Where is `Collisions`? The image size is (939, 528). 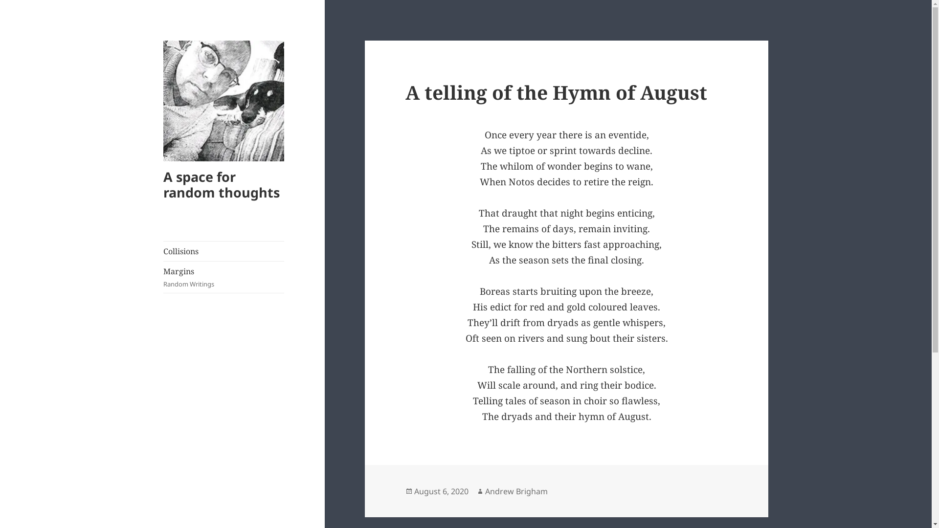 Collisions is located at coordinates (224, 251).